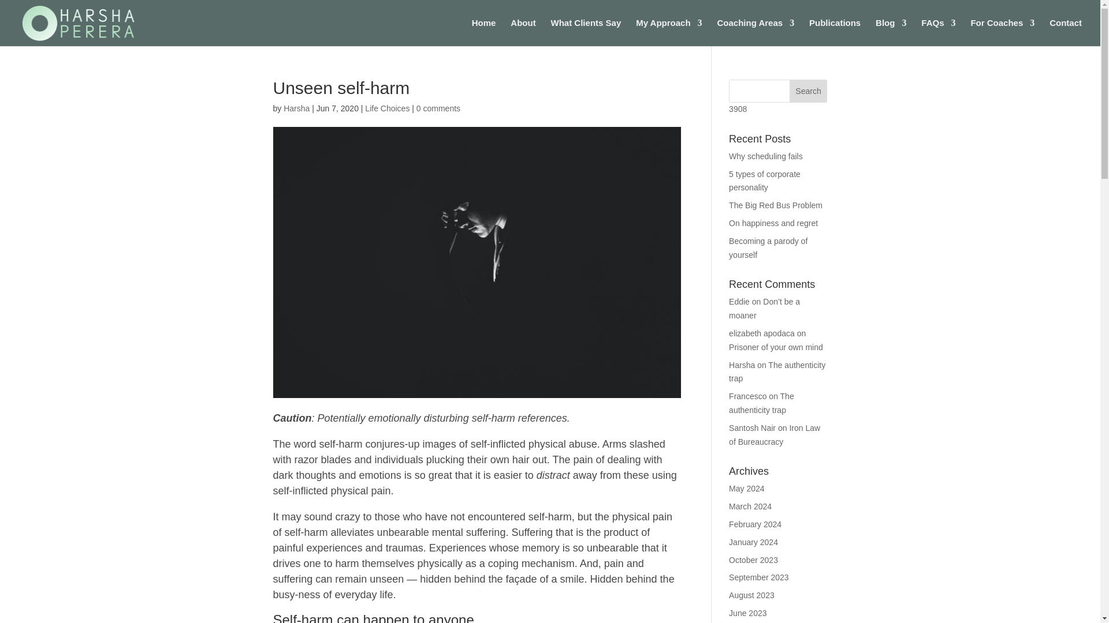 The image size is (1109, 623). What do you see at coordinates (1065, 32) in the screenshot?
I see `Contact` at bounding box center [1065, 32].